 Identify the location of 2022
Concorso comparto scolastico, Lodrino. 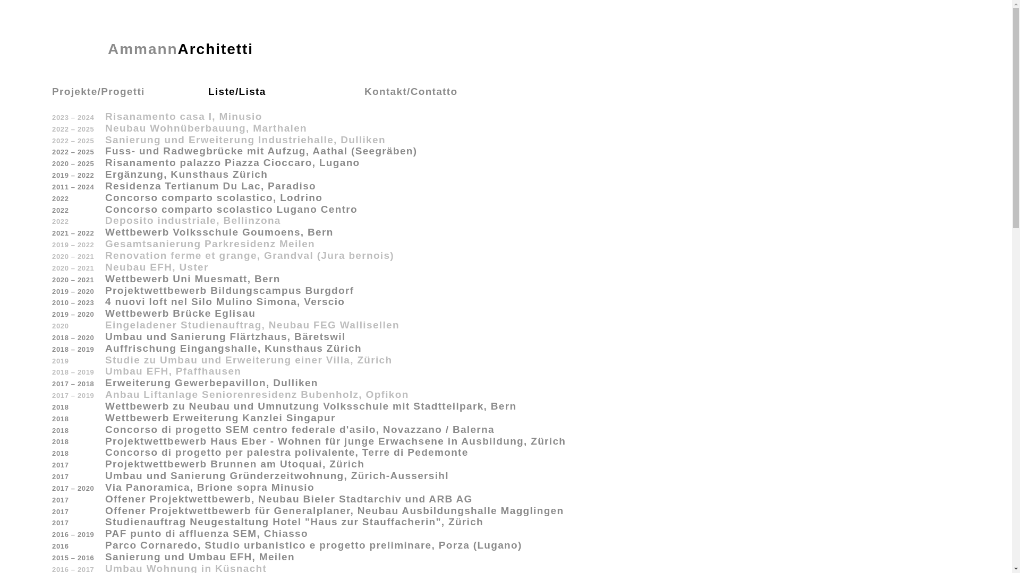
(506, 198).